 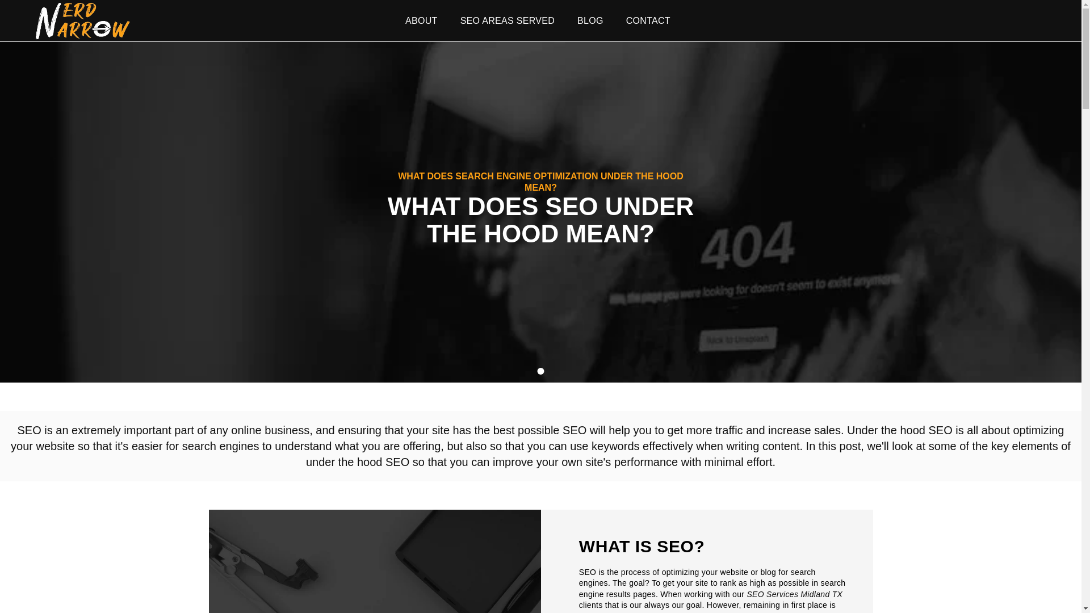 I want to click on SEO Services Midland TX, so click(x=795, y=594).